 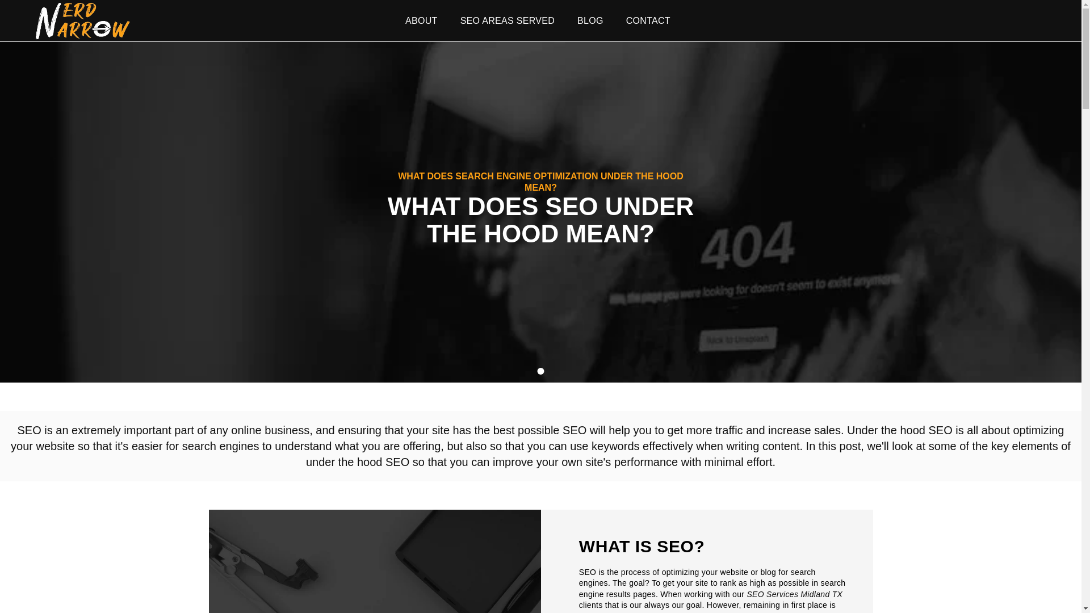 I want to click on SEO Services Midland TX, so click(x=795, y=594).